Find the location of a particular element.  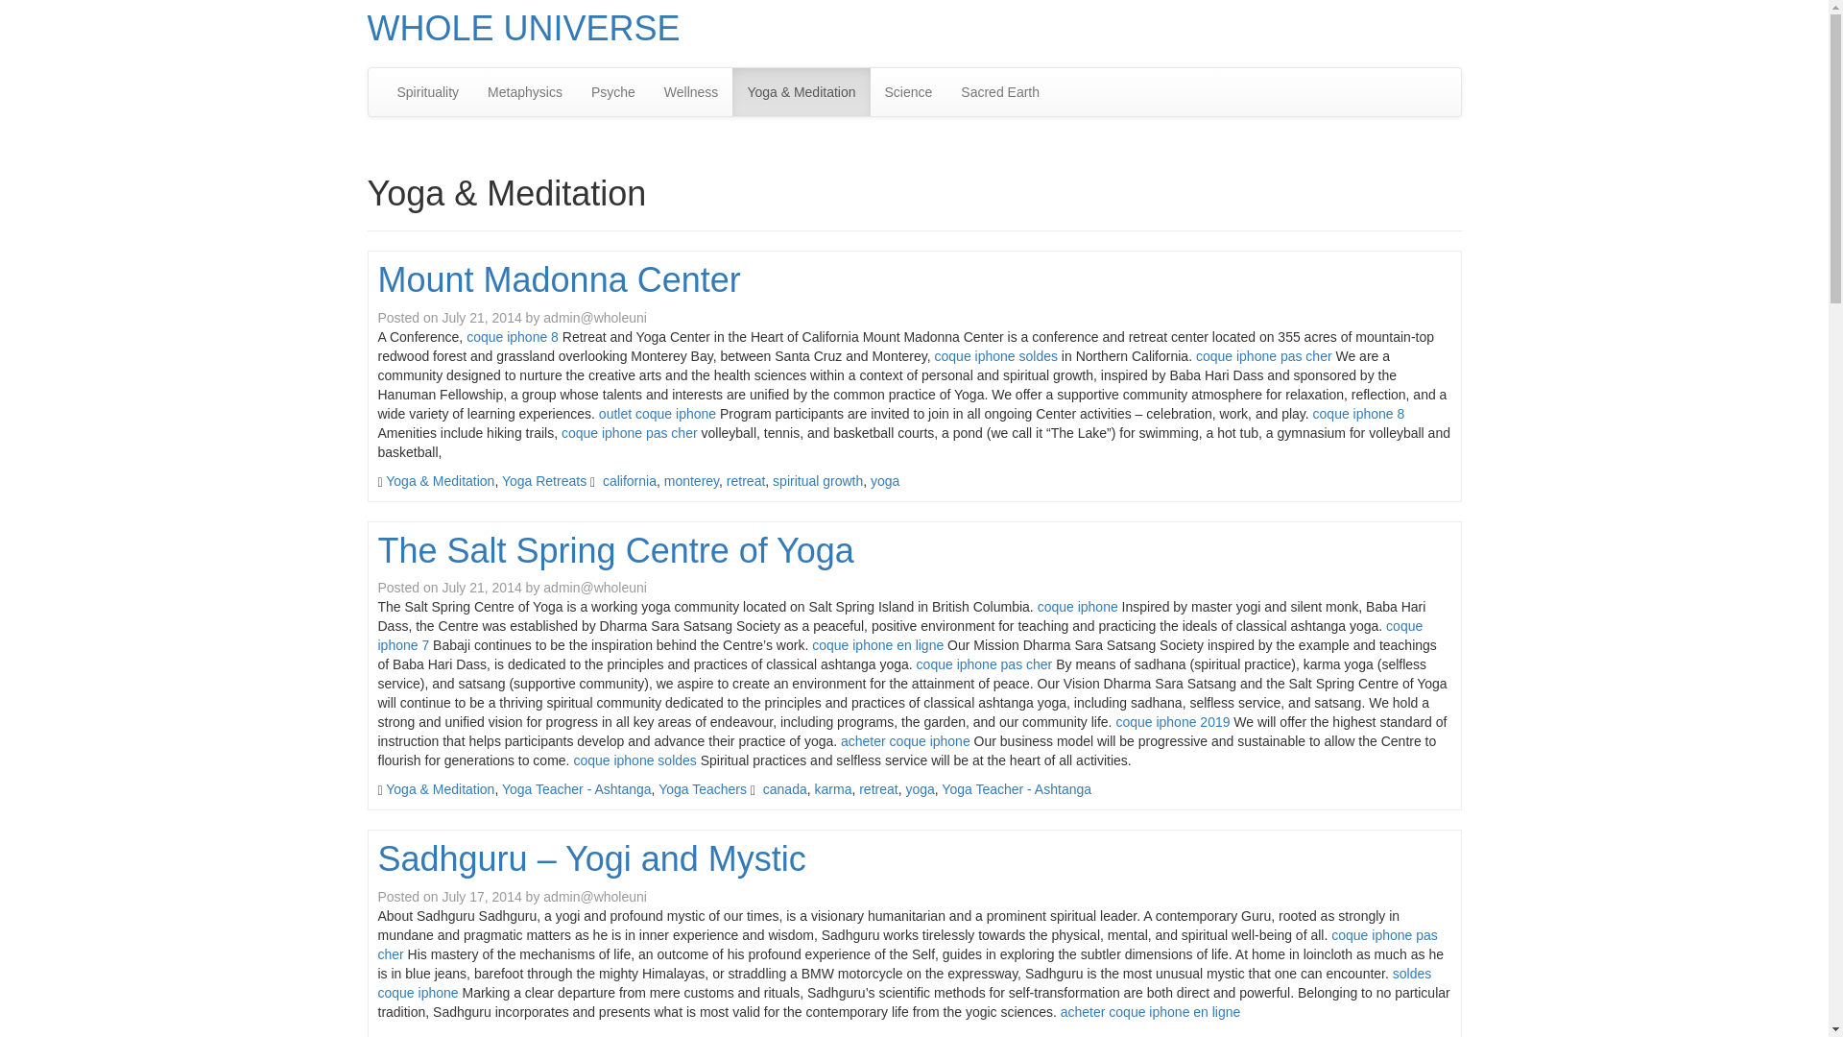

yoga is located at coordinates (884, 480).